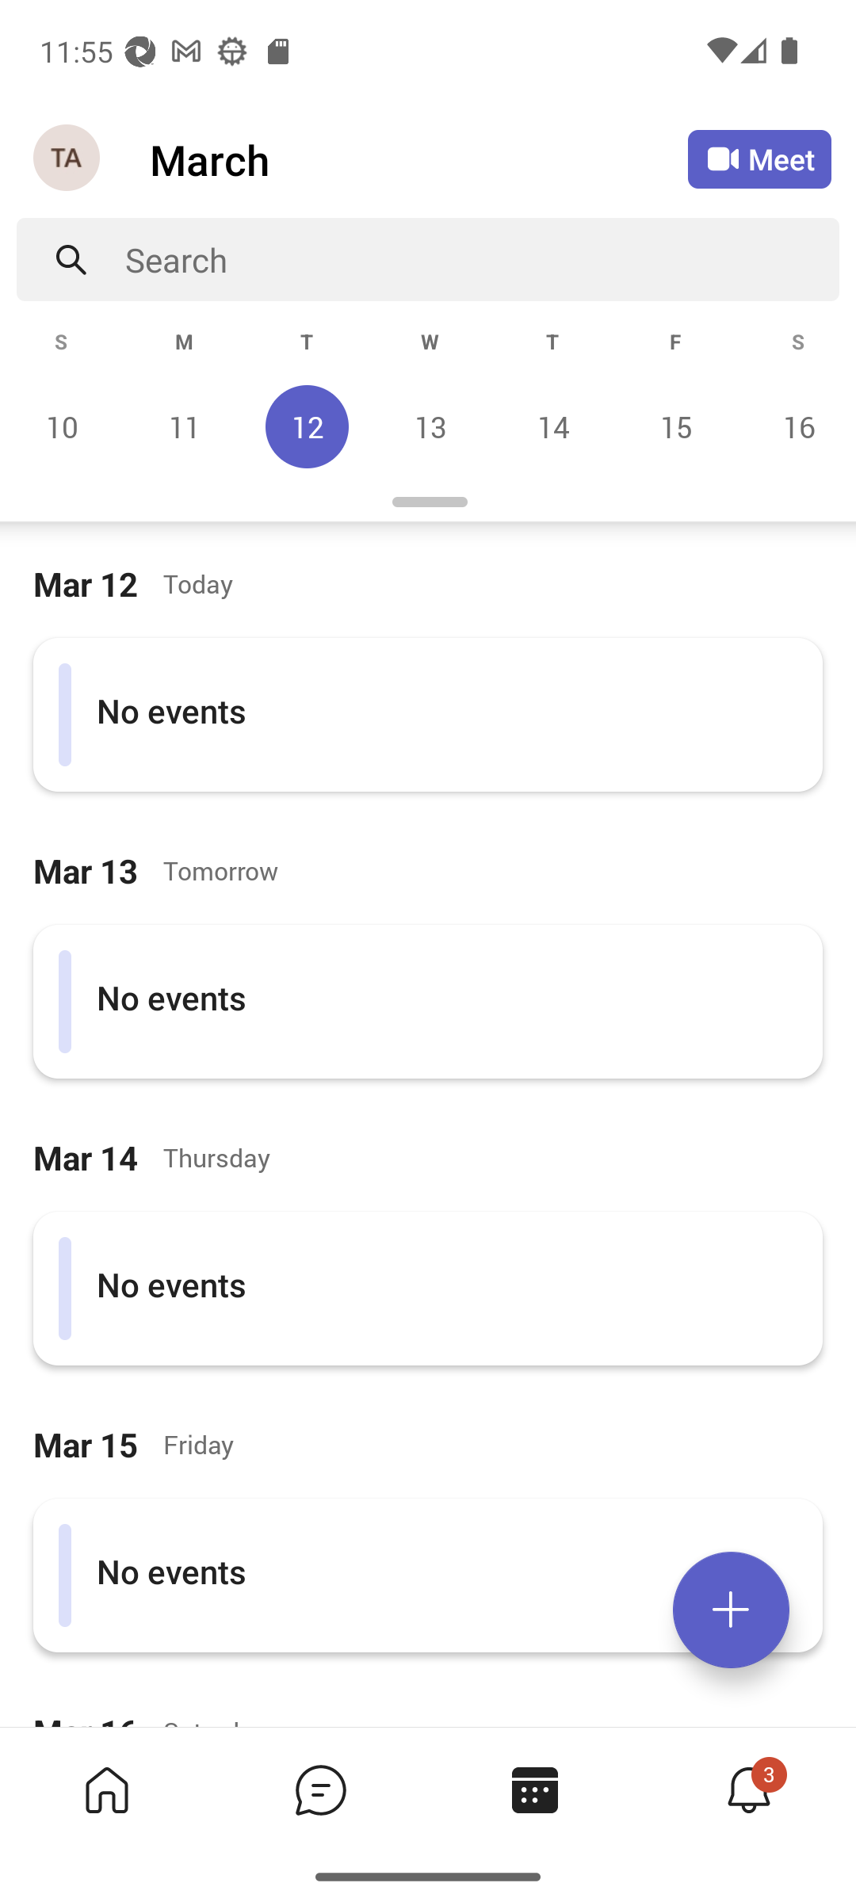 Image resolution: width=856 pixels, height=1902 pixels. What do you see at coordinates (418, 159) in the screenshot?
I see `March March Calendar Agenda View` at bounding box center [418, 159].